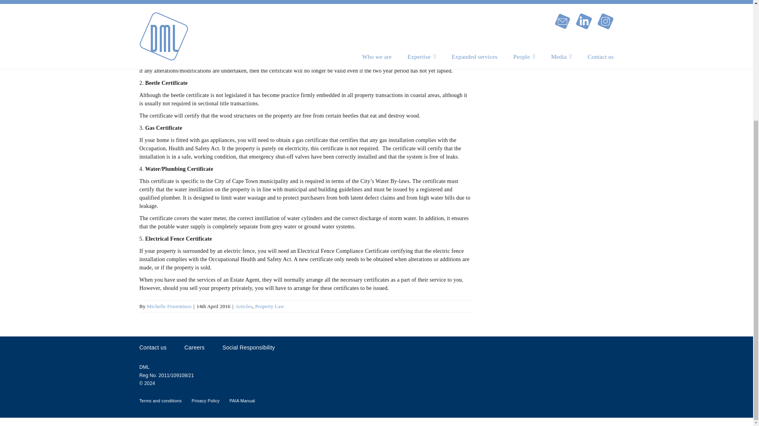 Image resolution: width=759 pixels, height=426 pixels. I want to click on Michelle Fiorentinos, so click(169, 306).